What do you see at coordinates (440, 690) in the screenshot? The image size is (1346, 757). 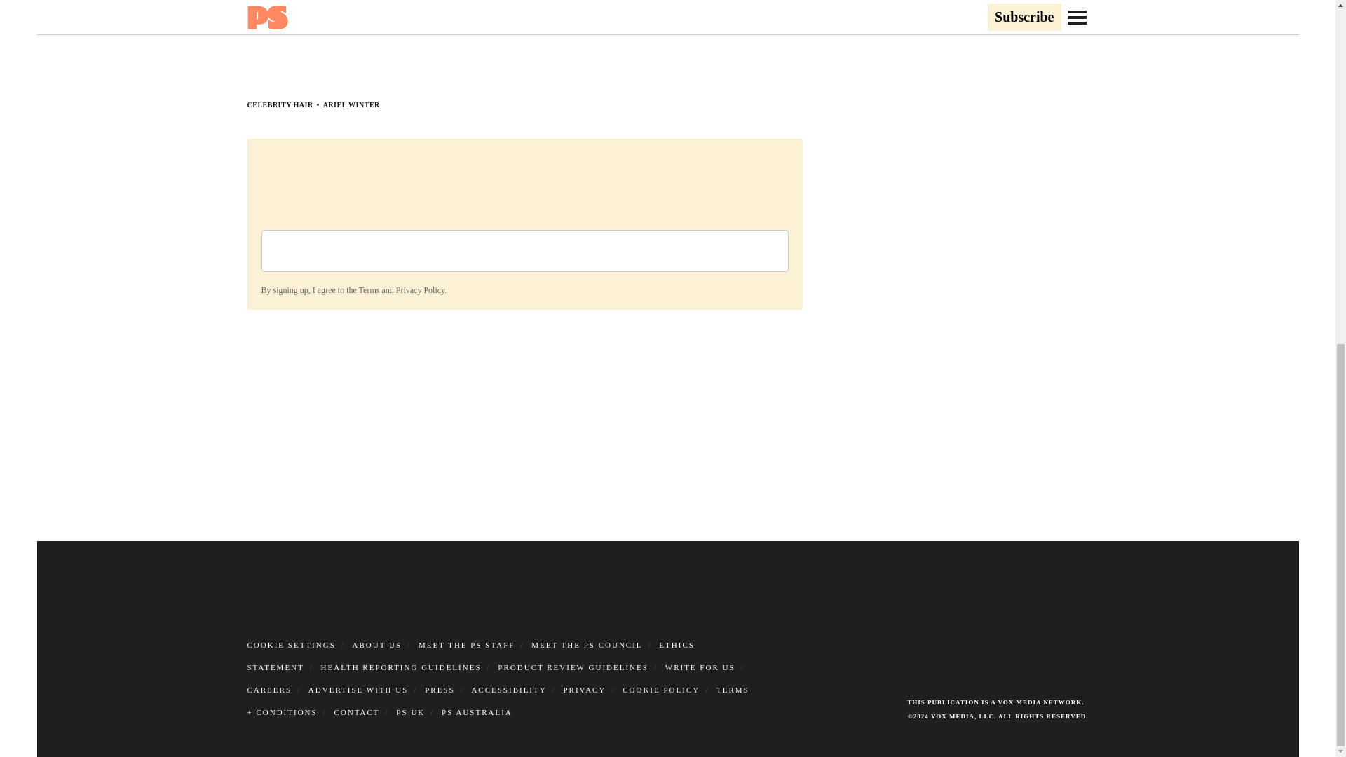 I see `PRESS` at bounding box center [440, 690].